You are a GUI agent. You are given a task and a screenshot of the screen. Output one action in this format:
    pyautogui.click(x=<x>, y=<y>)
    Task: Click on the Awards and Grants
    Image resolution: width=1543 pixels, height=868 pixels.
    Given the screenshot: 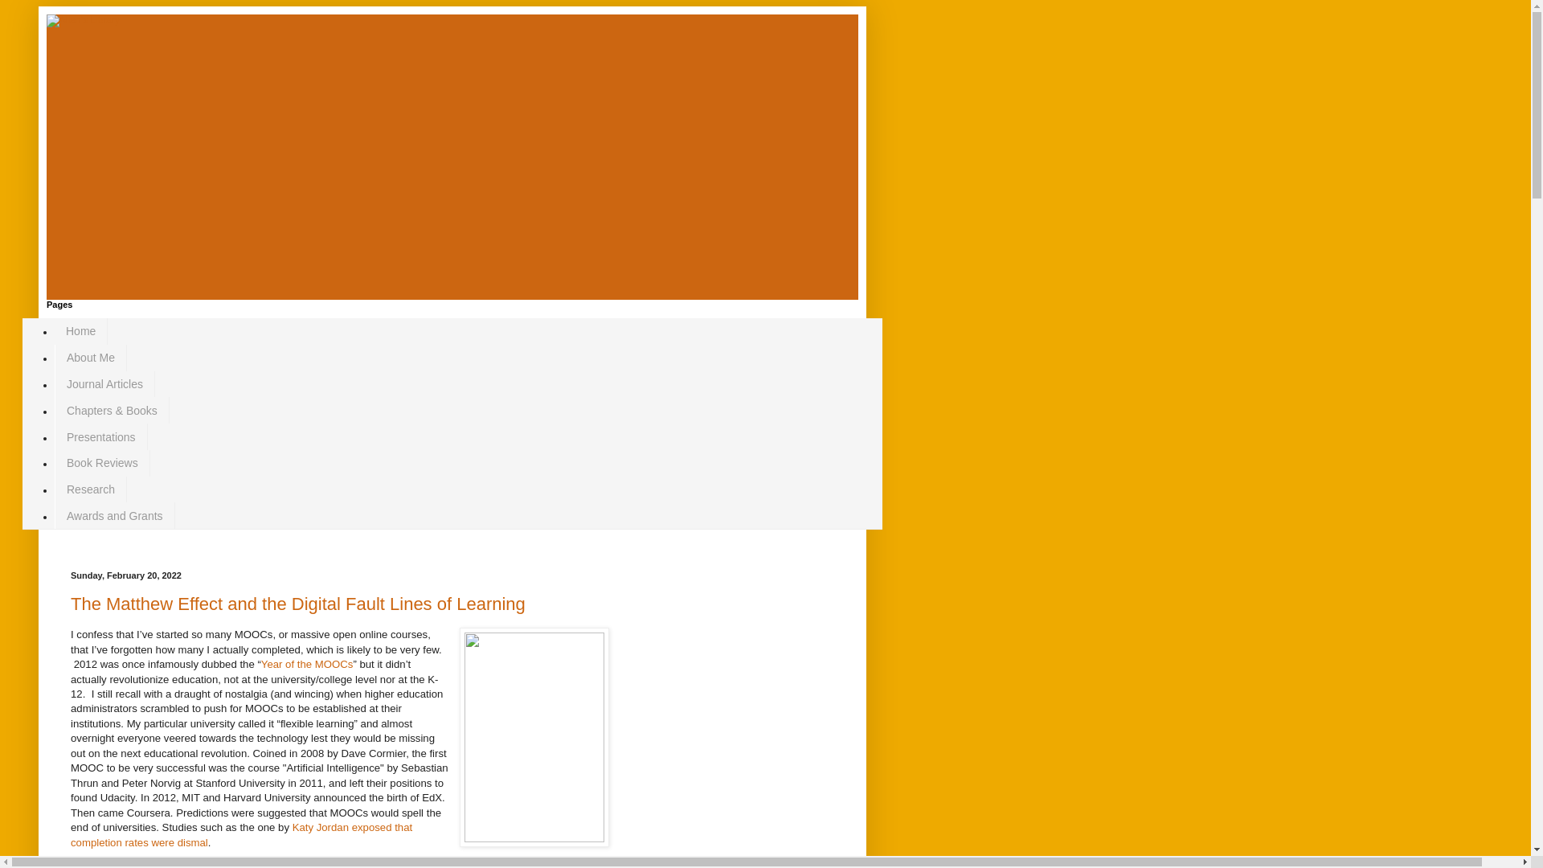 What is the action you would take?
    pyautogui.click(x=114, y=515)
    